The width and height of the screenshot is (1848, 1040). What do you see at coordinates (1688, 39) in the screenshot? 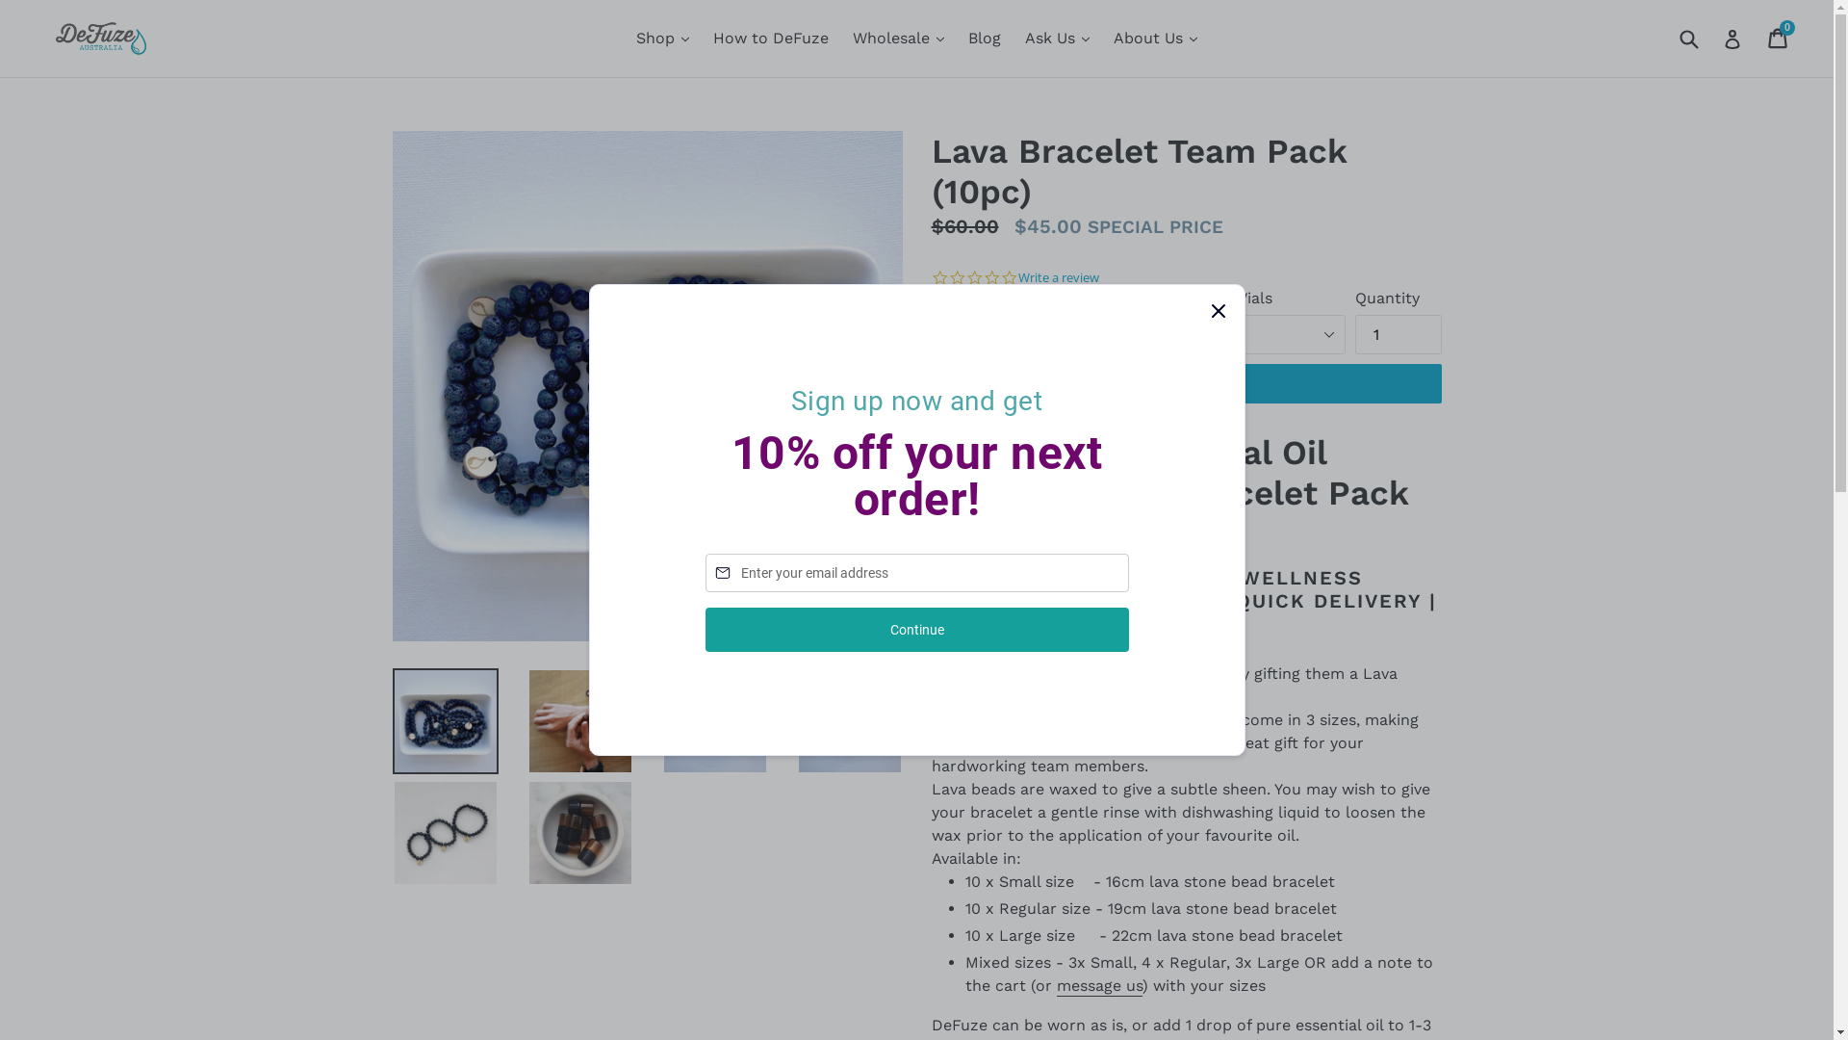
I see `Submit` at bounding box center [1688, 39].